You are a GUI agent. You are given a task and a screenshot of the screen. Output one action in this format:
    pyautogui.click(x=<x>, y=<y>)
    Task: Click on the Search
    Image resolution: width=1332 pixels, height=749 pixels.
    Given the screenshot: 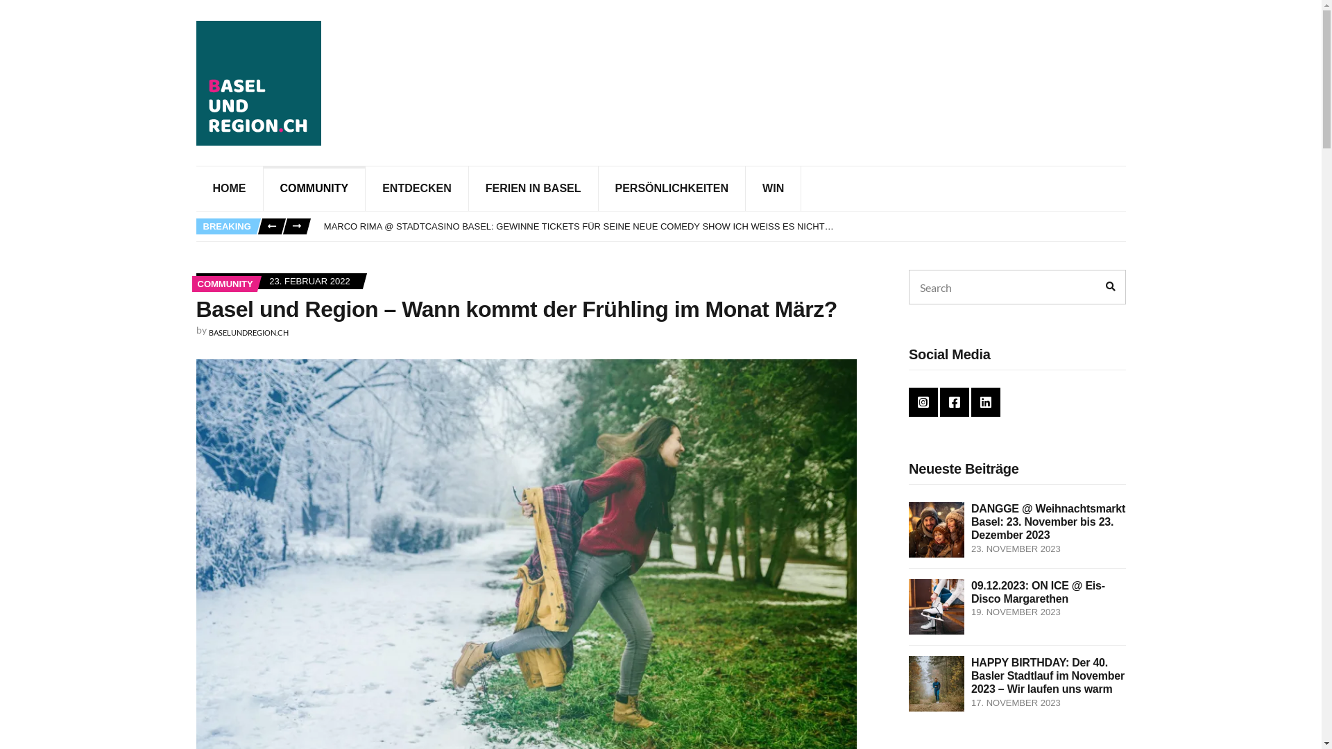 What is the action you would take?
    pyautogui.click(x=1110, y=287)
    